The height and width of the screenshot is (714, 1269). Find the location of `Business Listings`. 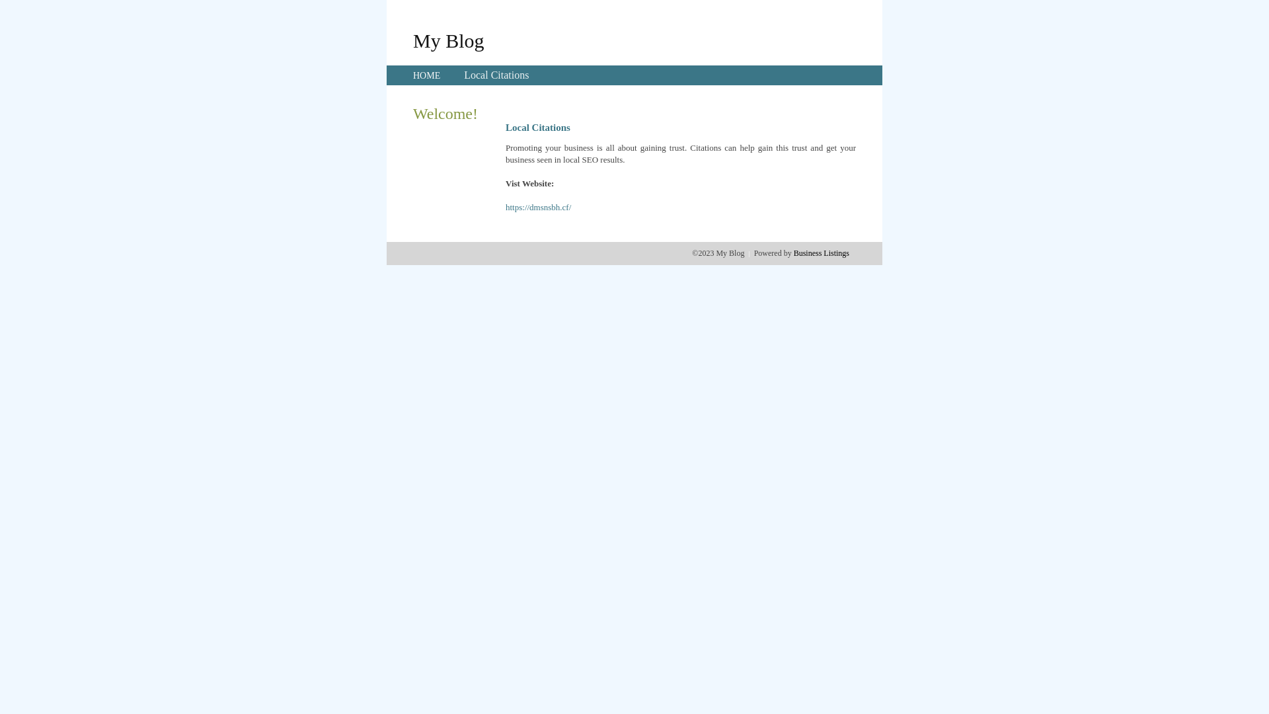

Business Listings is located at coordinates (822, 253).